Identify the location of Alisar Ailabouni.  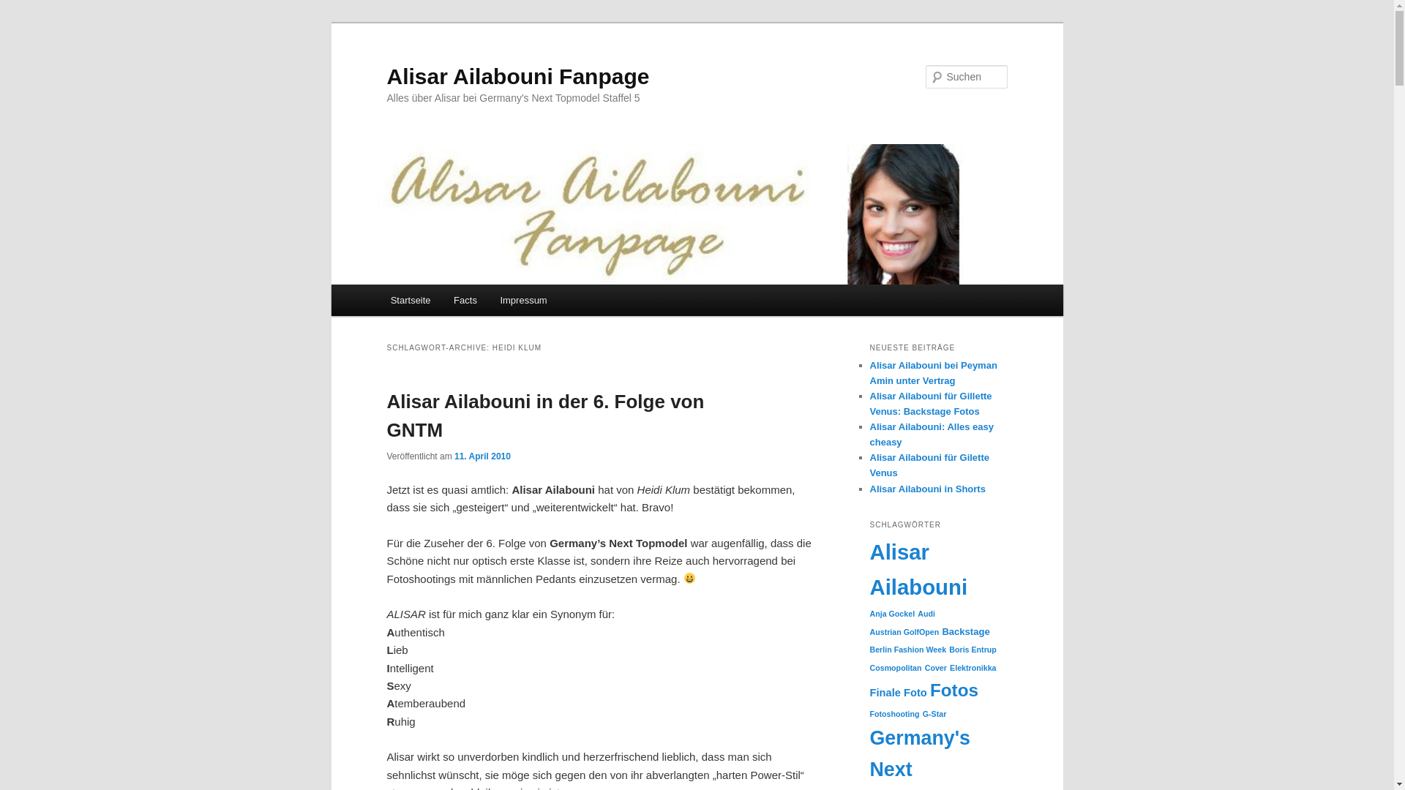
(918, 569).